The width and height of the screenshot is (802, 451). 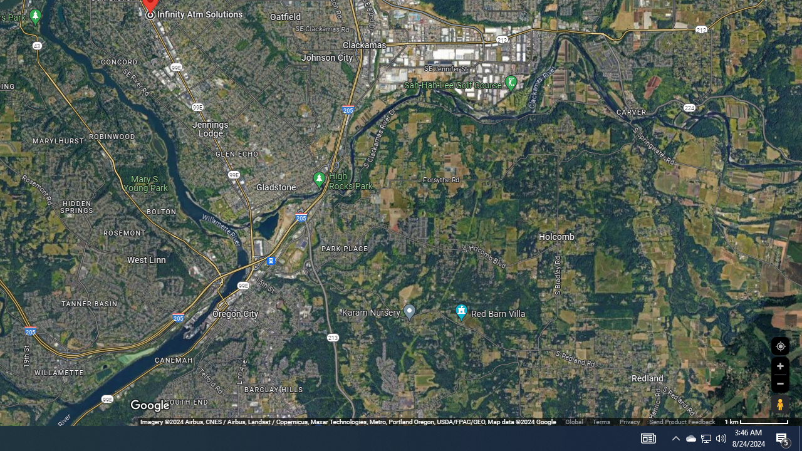 What do you see at coordinates (574, 421) in the screenshot?
I see `Global` at bounding box center [574, 421].